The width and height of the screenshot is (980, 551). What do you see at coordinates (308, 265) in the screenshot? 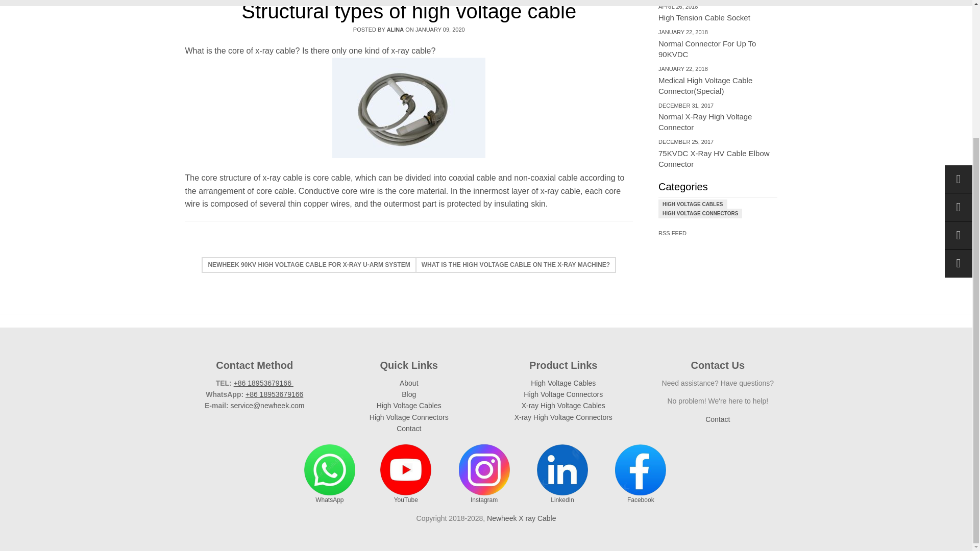
I see `WHAT IS THE HIGH VOLTAGE CABLE ON THE X-RAY MACHINE?` at bounding box center [308, 265].